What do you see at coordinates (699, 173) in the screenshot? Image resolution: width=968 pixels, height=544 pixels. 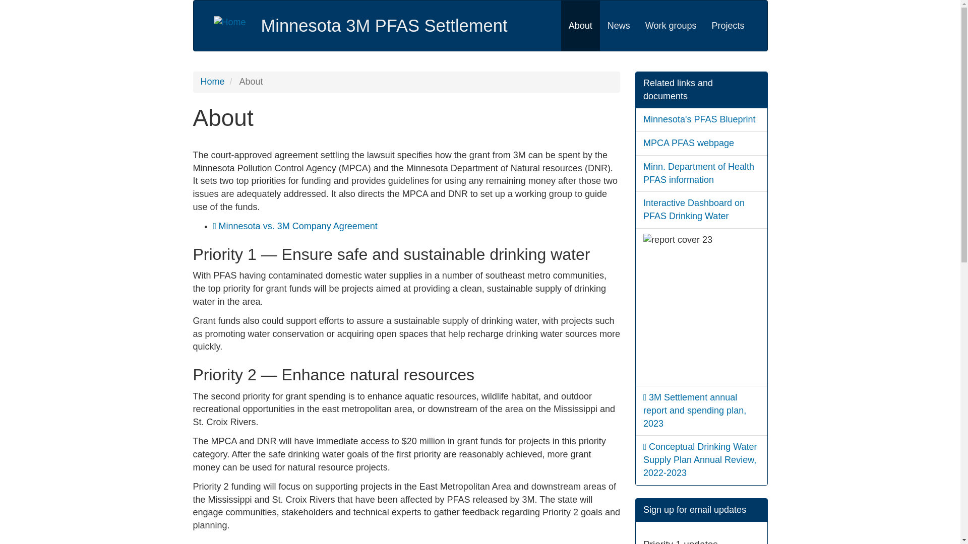 I see `Minn. Department of Health PFAS information` at bounding box center [699, 173].